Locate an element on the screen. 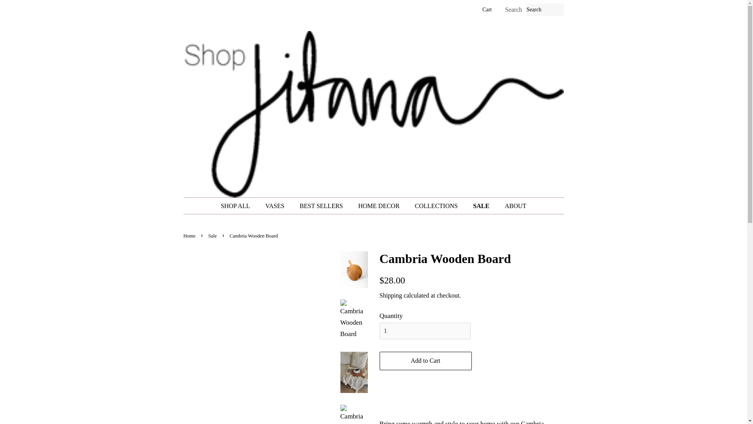 Image resolution: width=753 pixels, height=424 pixels. BEST SELLERS is located at coordinates (322, 206).